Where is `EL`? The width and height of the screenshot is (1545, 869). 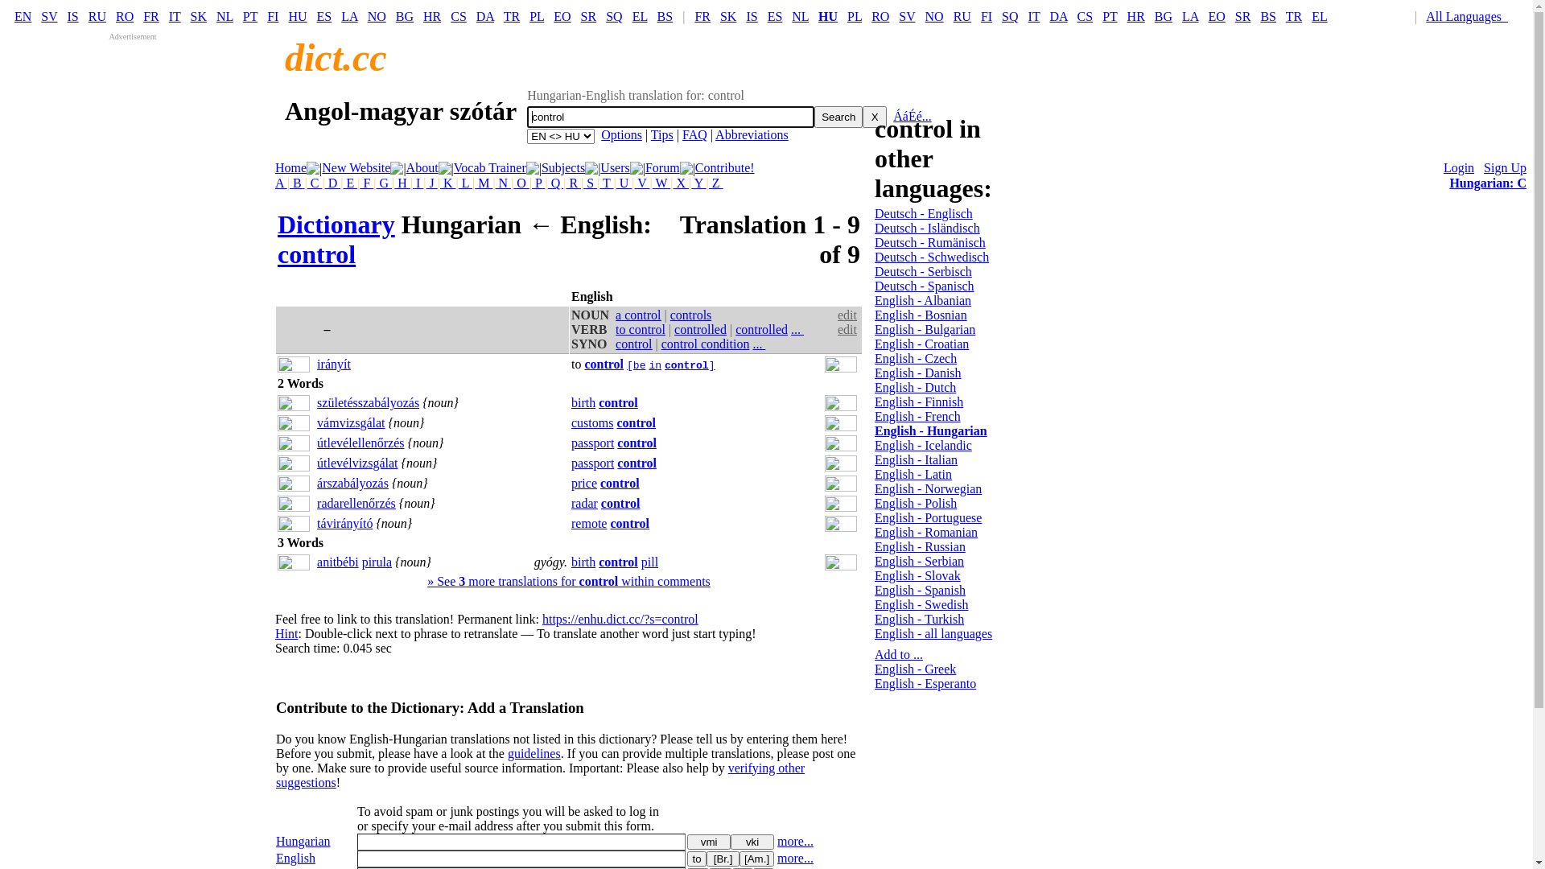
EL is located at coordinates (1320, 16).